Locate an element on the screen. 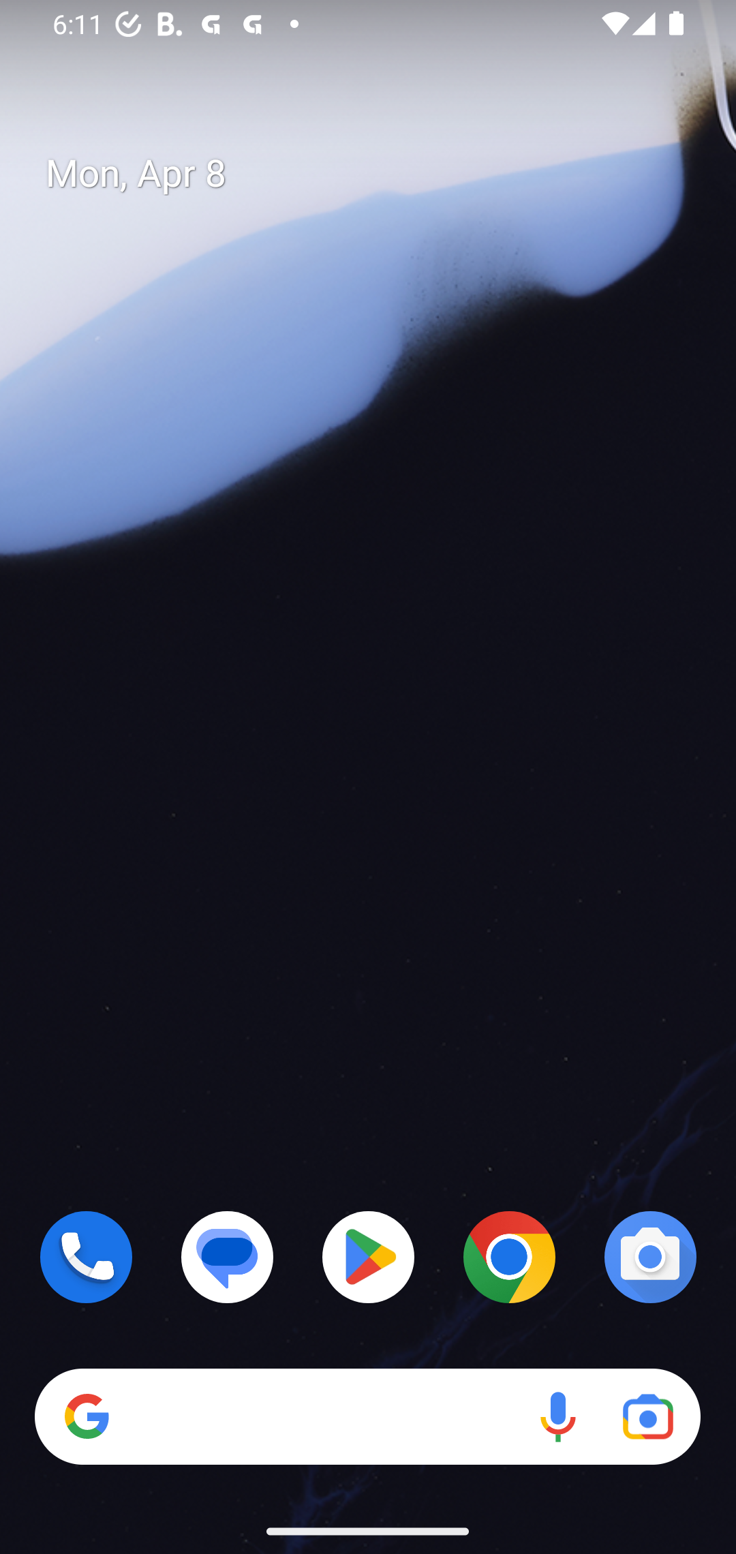 This screenshot has width=736, height=1554. Messages is located at coordinates (228, 1257).